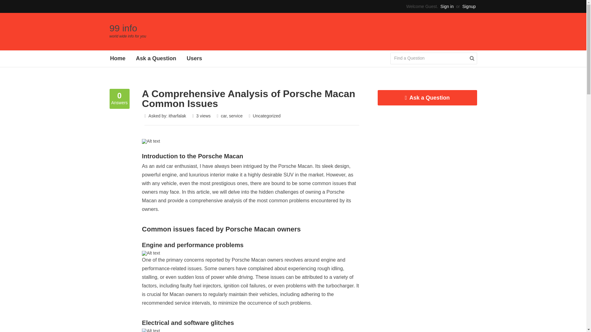  What do you see at coordinates (156, 58) in the screenshot?
I see `Ask a Question` at bounding box center [156, 58].